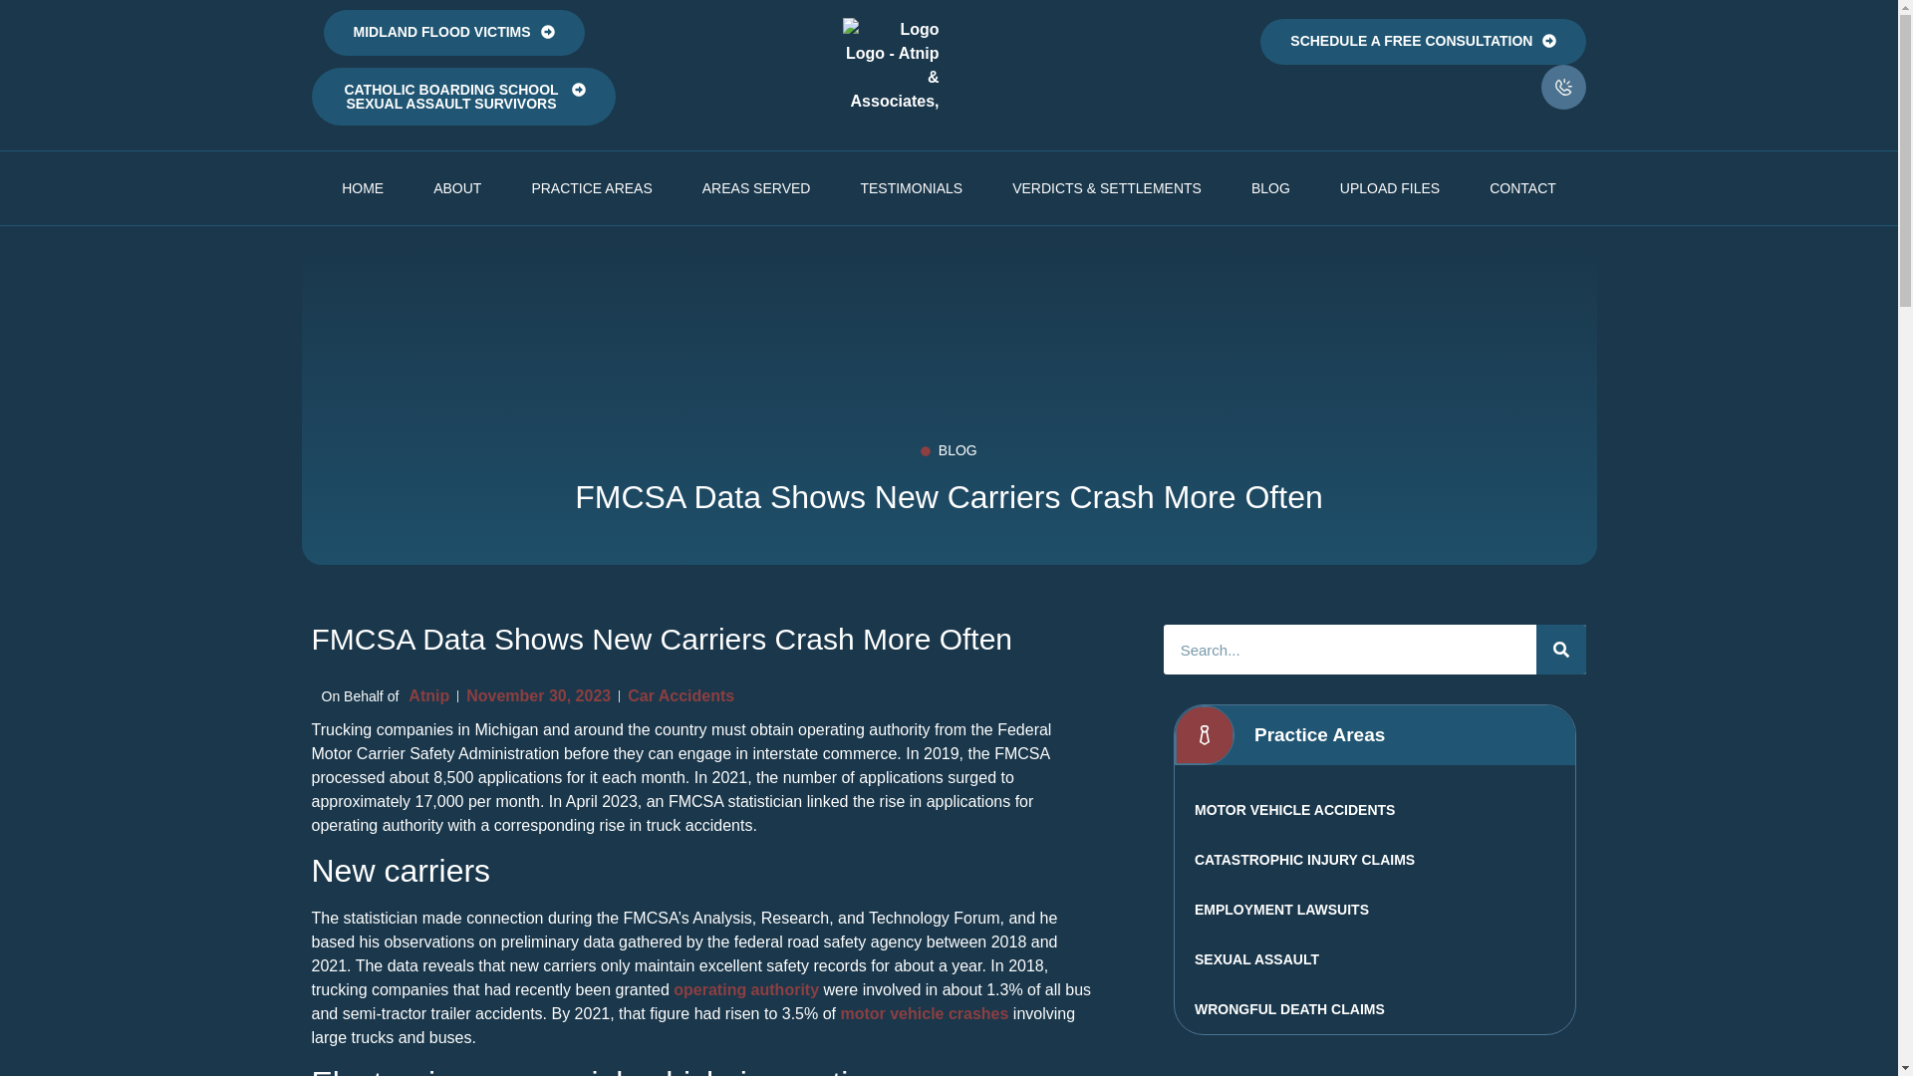  I want to click on PRACTICE AREAS, so click(592, 187).